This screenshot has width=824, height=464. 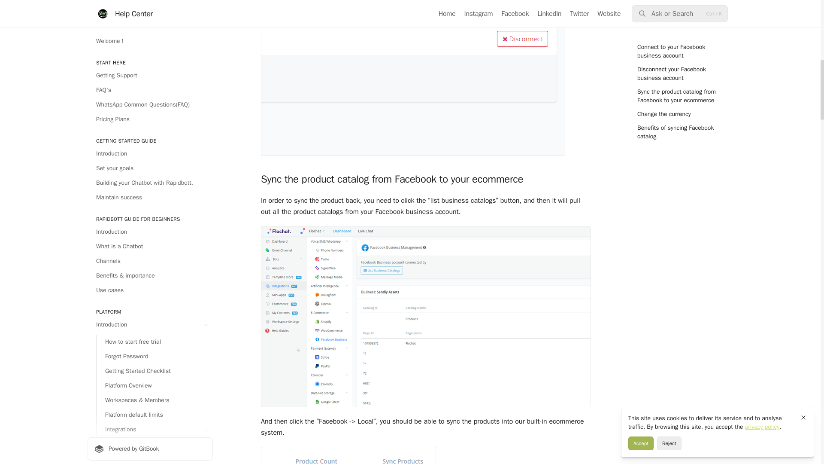 I want to click on Slack, so click(x=159, y=70).